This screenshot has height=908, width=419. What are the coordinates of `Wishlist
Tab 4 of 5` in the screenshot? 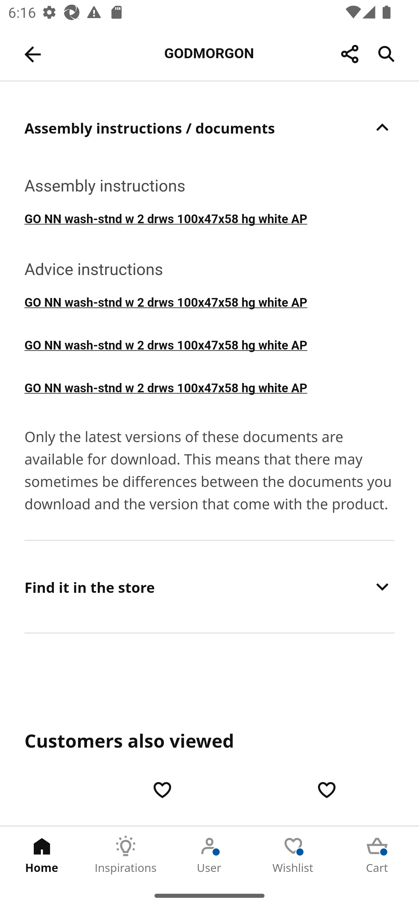 It's located at (293, 855).